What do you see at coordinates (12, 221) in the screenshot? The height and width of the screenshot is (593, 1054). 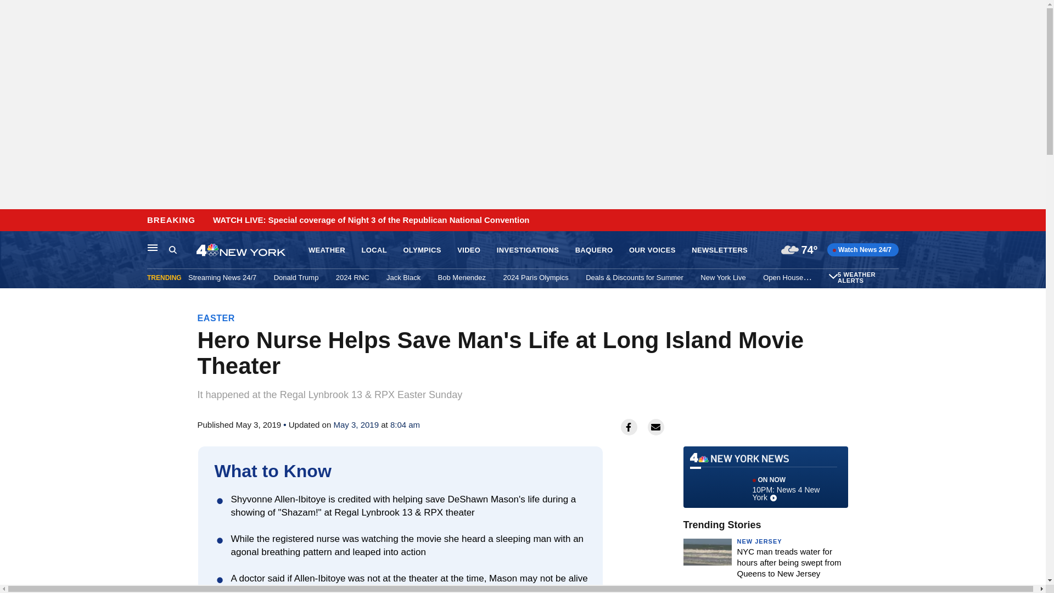 I see `Skip to content` at bounding box center [12, 221].